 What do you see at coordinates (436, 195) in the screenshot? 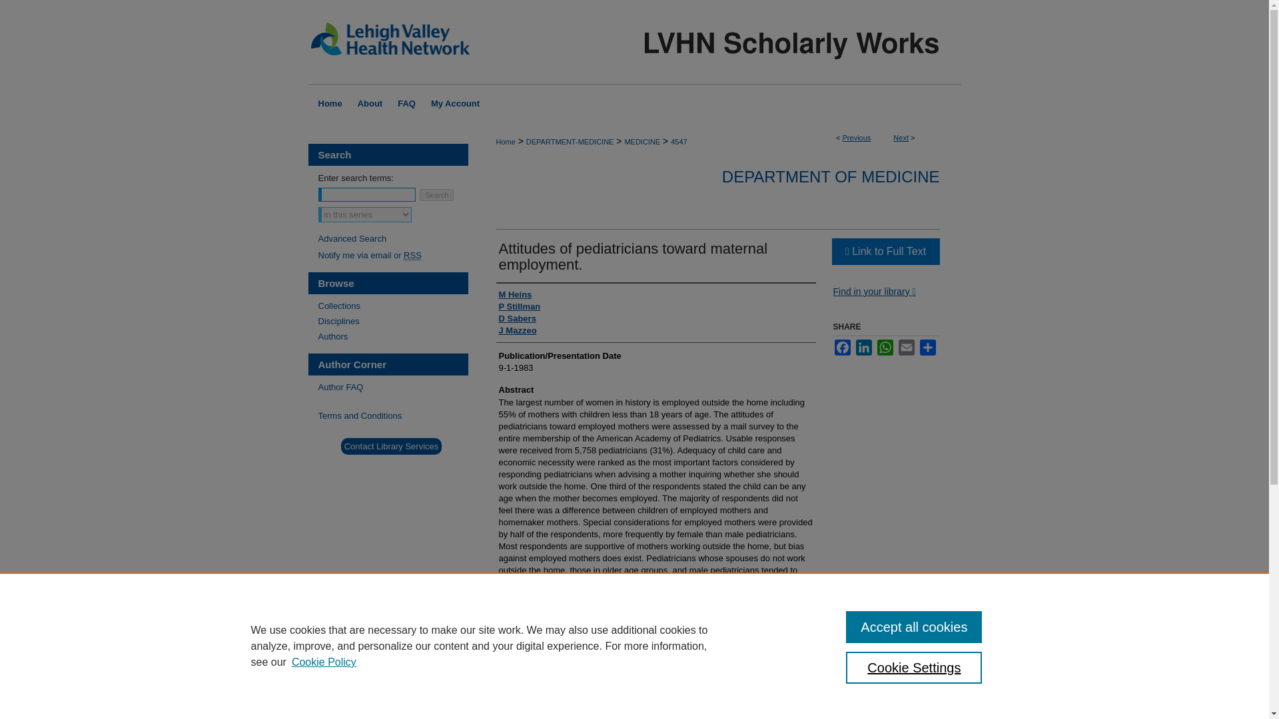
I see `Search` at bounding box center [436, 195].